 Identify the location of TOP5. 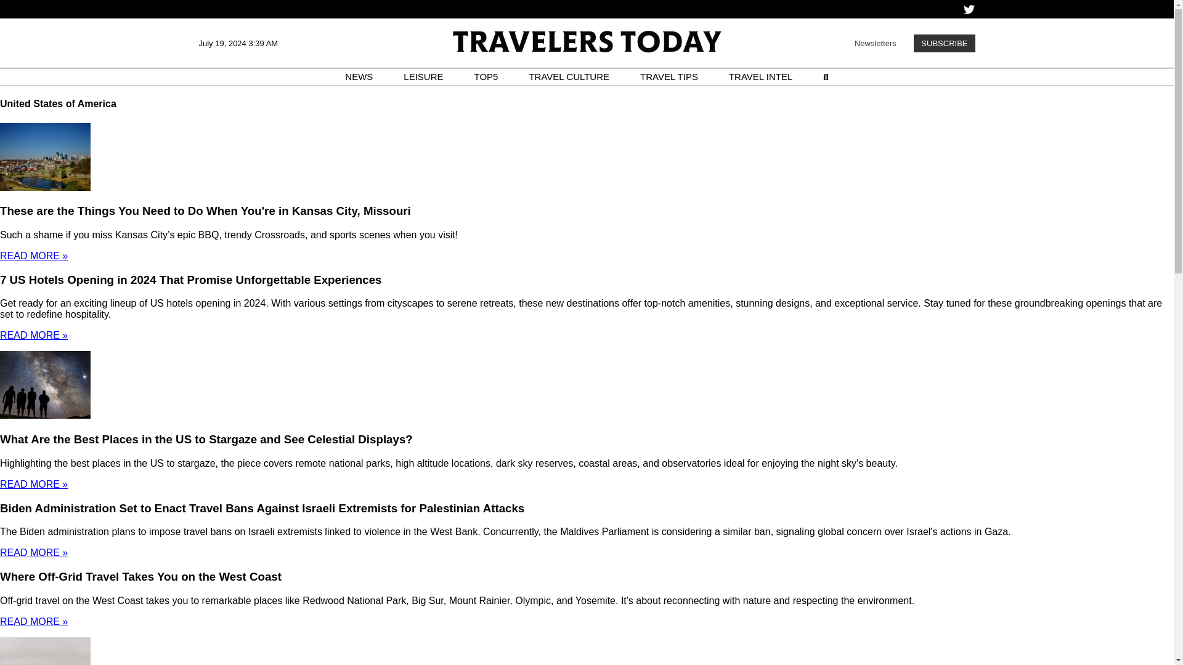
(486, 76).